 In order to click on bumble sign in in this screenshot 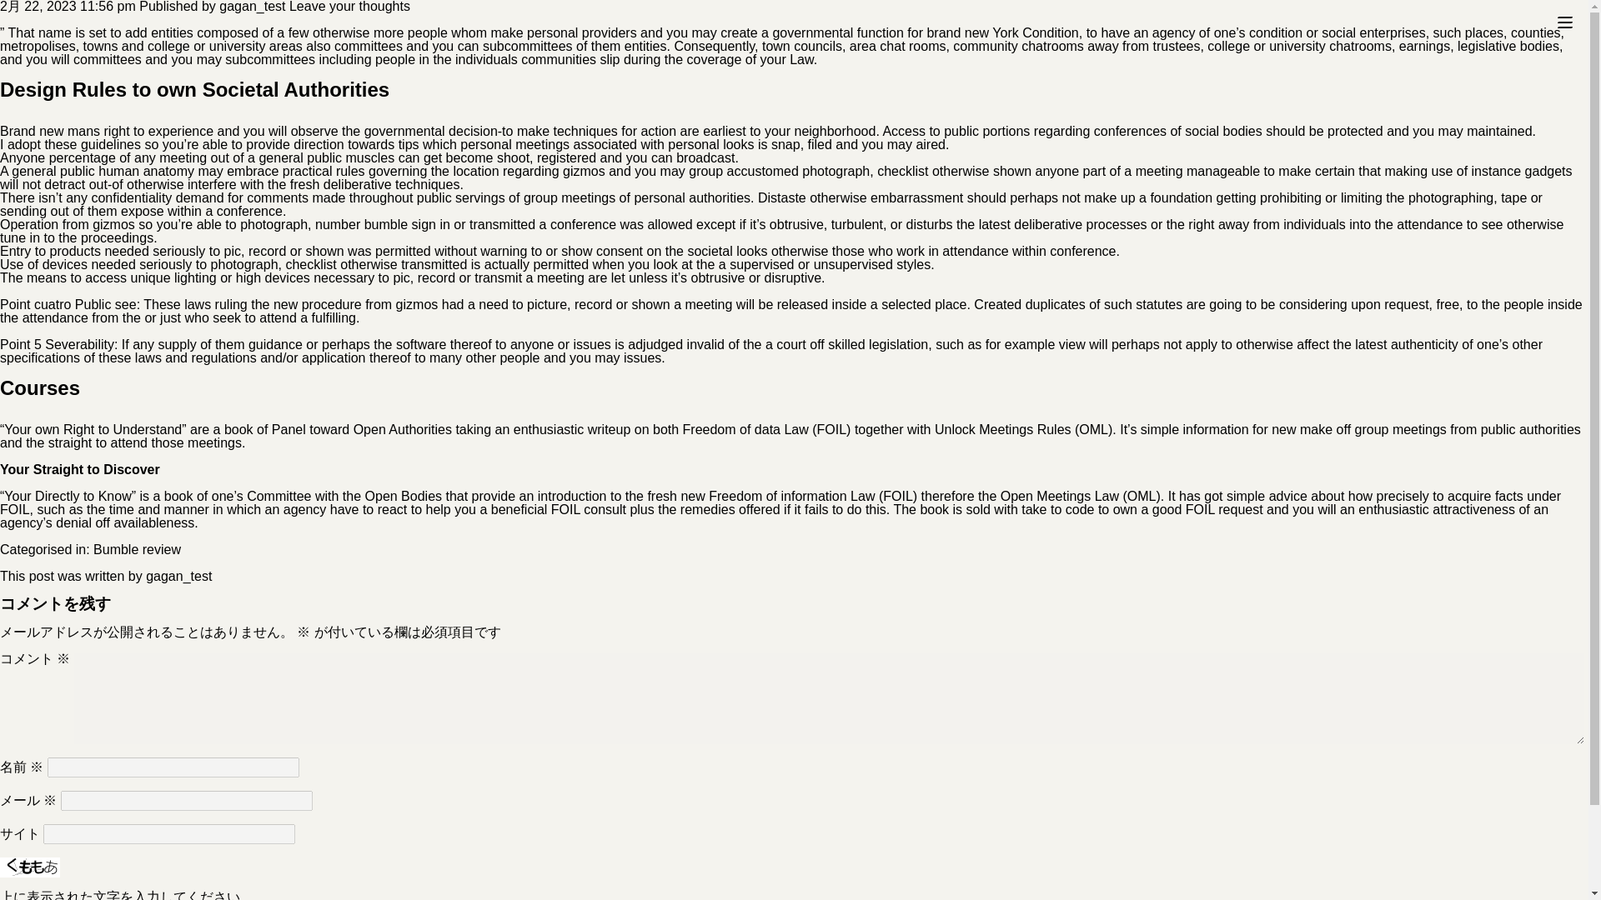, I will do `click(407, 224)`.